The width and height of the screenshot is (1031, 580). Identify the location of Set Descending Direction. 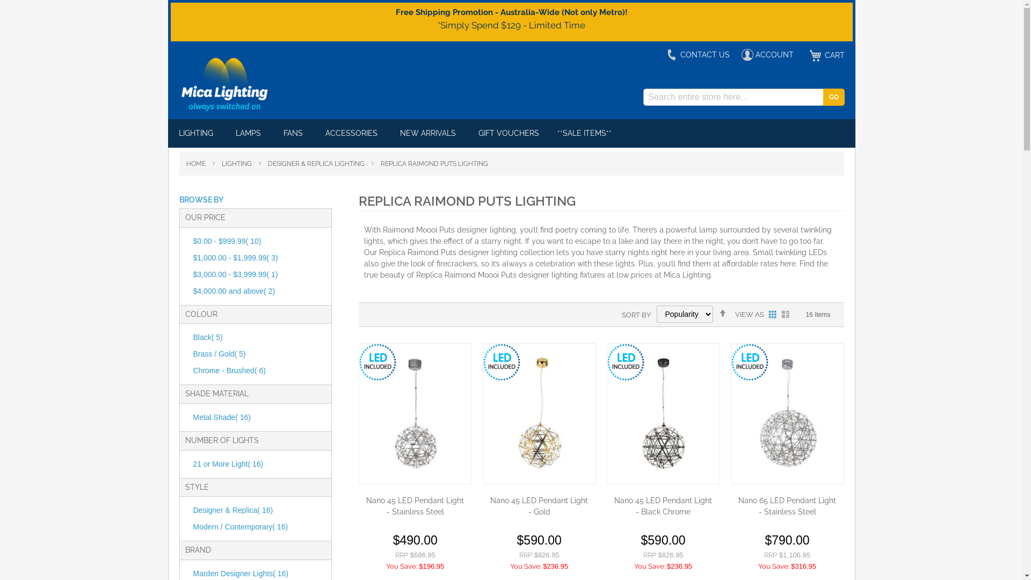
(723, 313).